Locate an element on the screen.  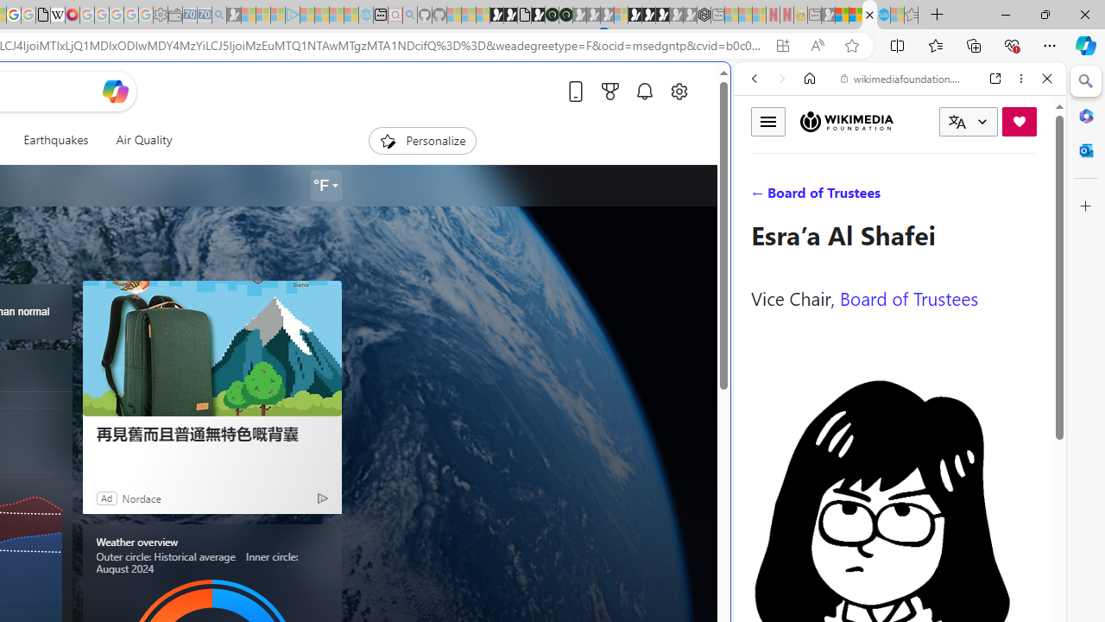
Tabs you've opened is located at coordinates (238, 230).